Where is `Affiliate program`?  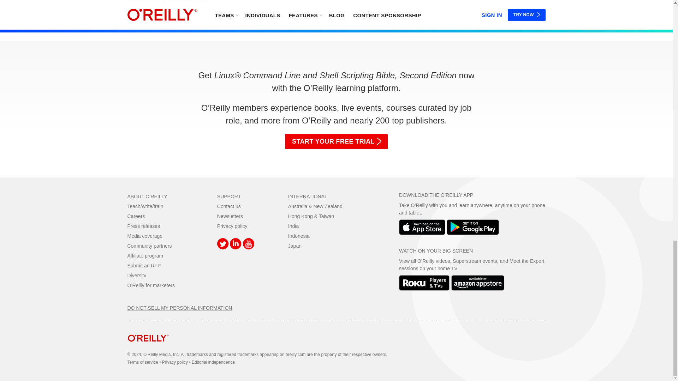
Affiliate program is located at coordinates (145, 256).